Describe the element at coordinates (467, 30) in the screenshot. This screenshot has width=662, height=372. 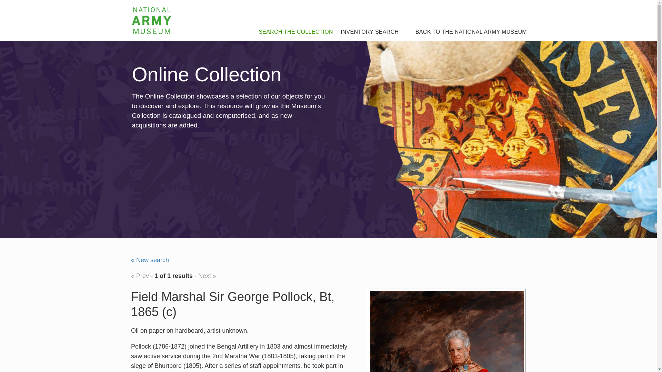
I see `BACK TO THE NATIONAL ARMY MUSEUM` at that location.